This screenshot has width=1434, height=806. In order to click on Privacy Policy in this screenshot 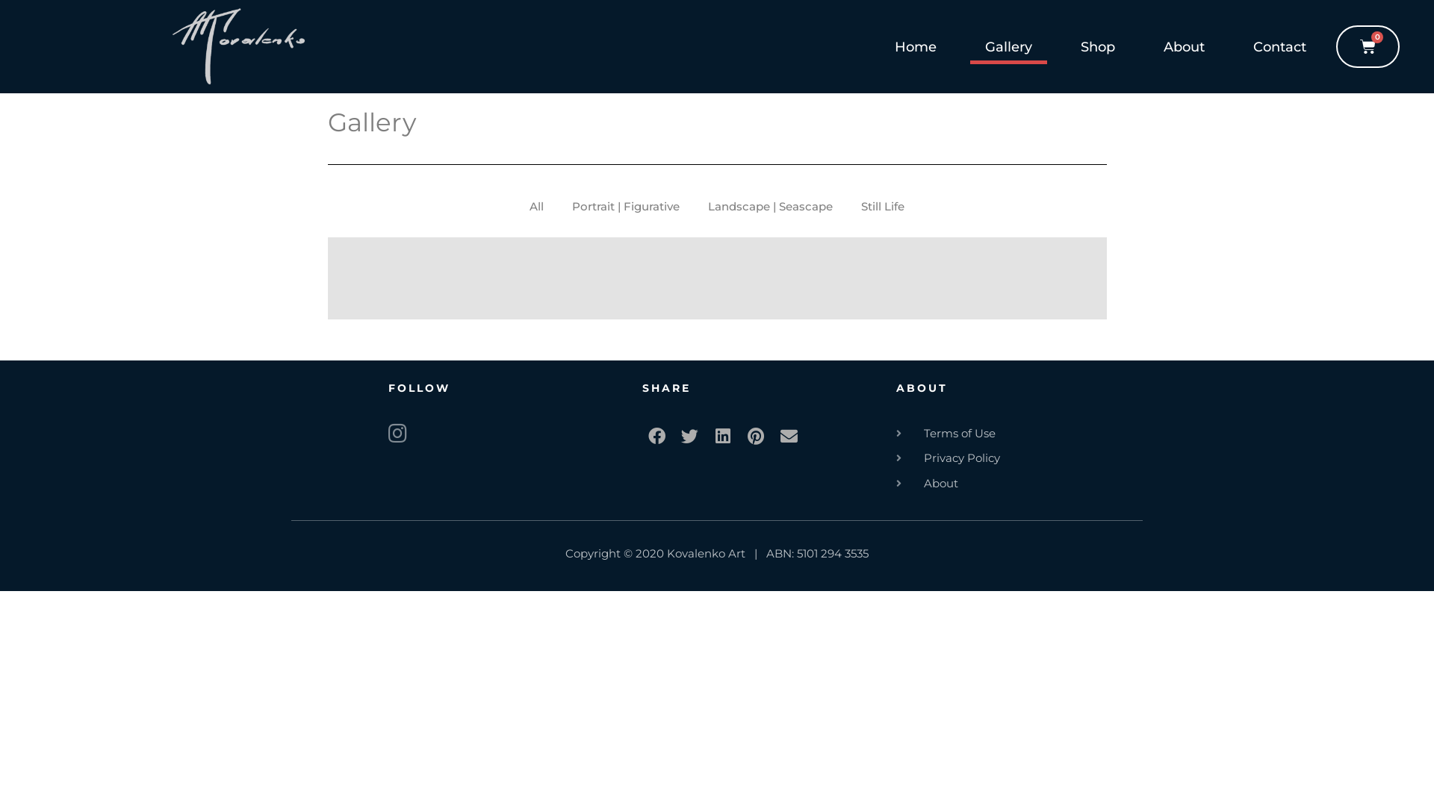, I will do `click(1016, 458)`.